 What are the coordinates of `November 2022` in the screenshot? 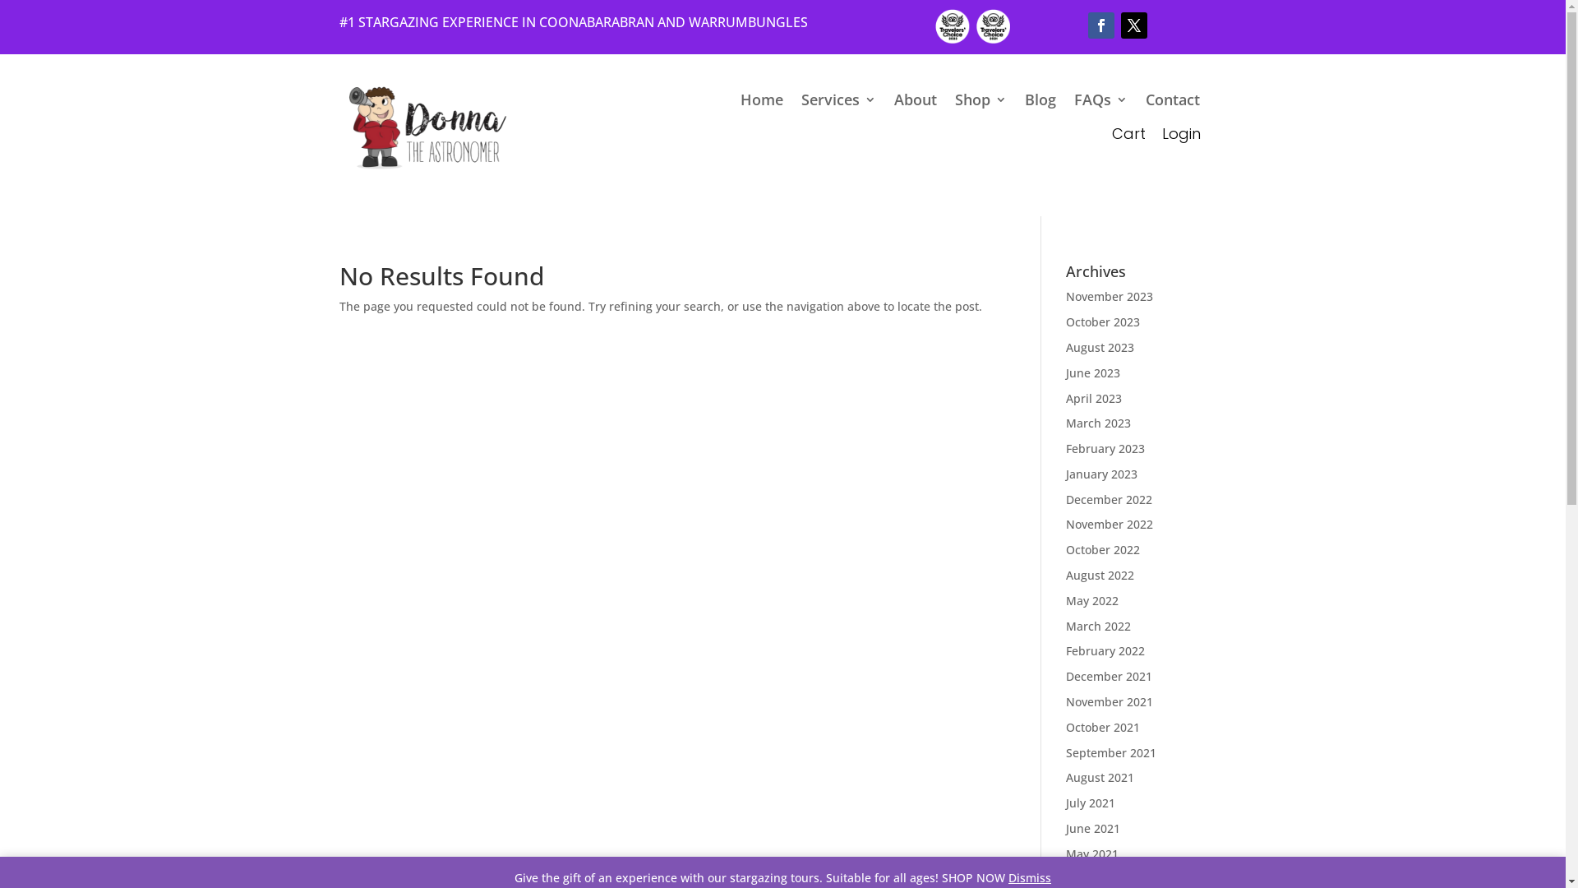 It's located at (1110, 525).